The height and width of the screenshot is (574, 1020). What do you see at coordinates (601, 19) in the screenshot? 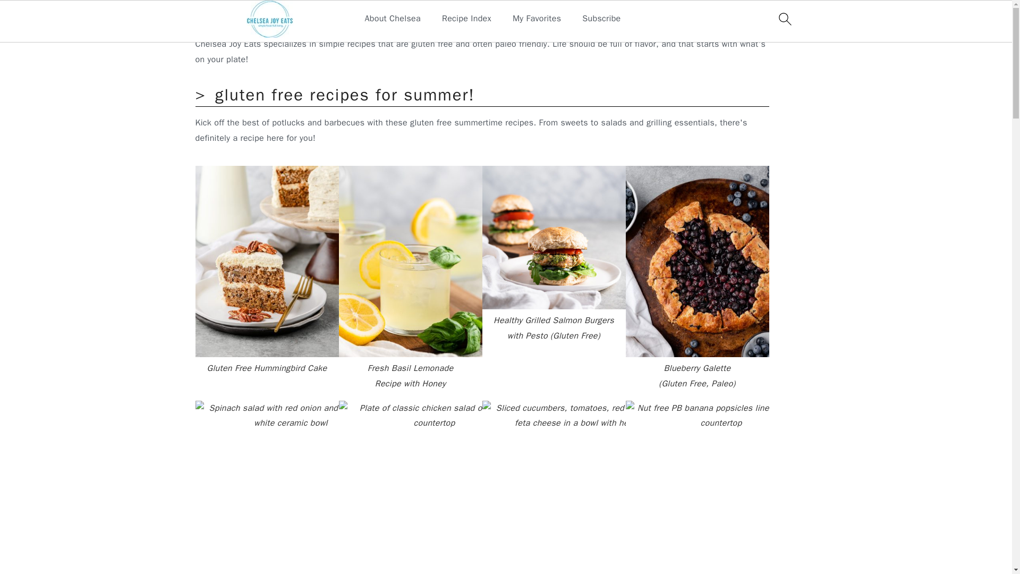
I see `Subscribe` at bounding box center [601, 19].